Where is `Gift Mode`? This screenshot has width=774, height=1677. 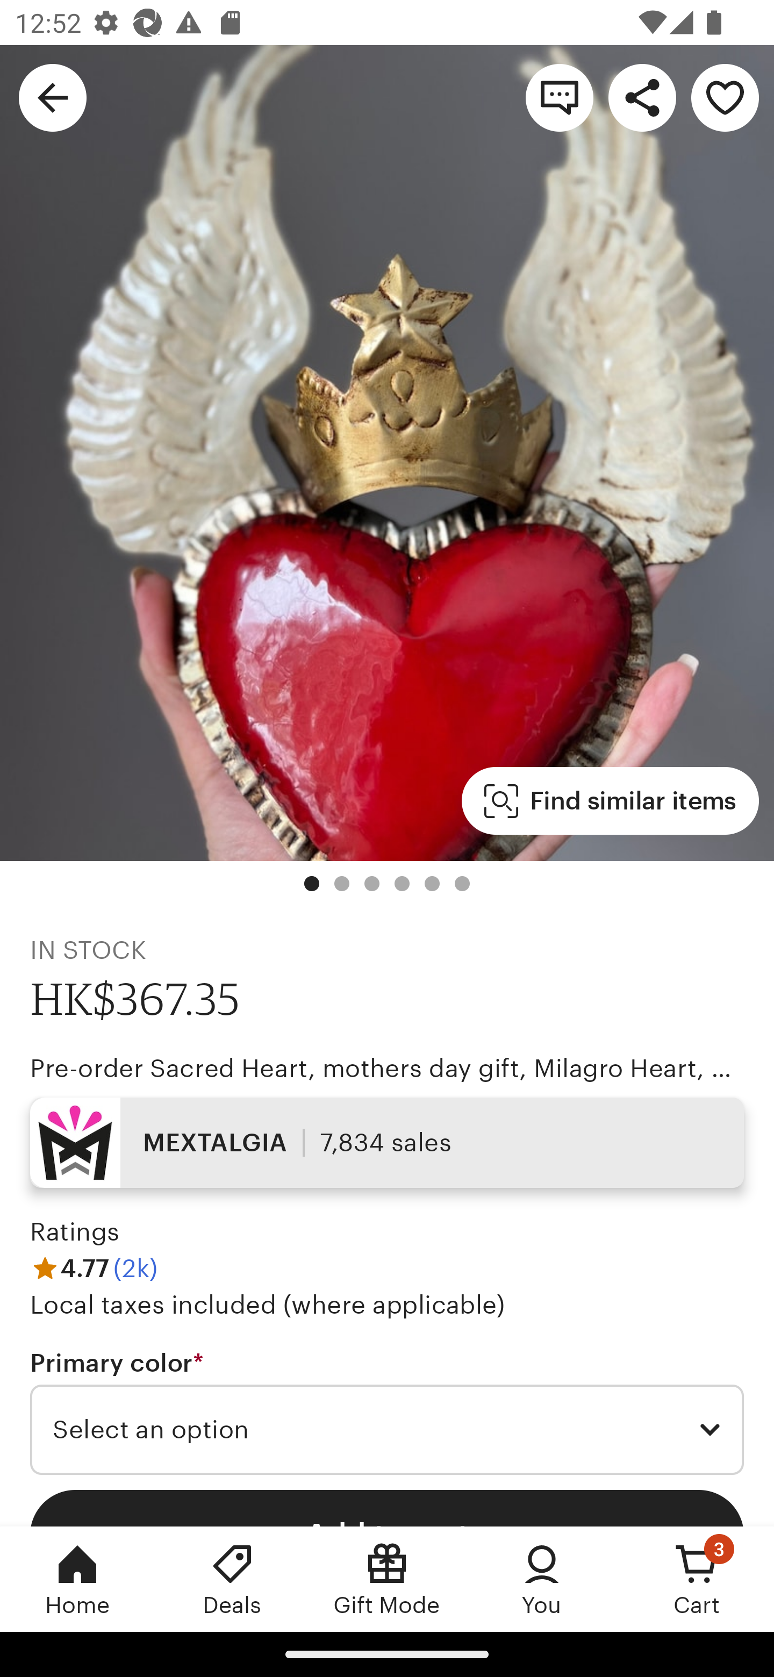 Gift Mode is located at coordinates (387, 1579).